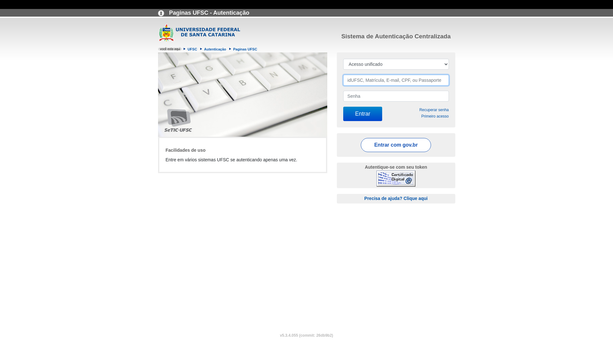 This screenshot has height=345, width=613. I want to click on Primeiro acesso, so click(435, 116).